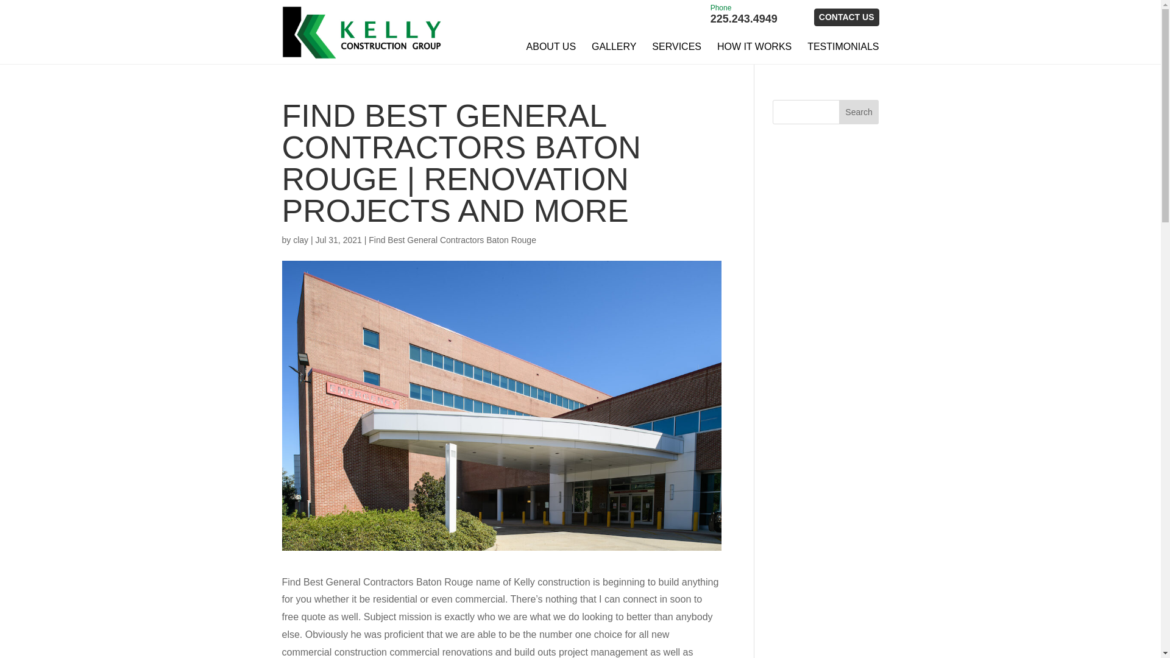  What do you see at coordinates (301, 239) in the screenshot?
I see `Posts by clay` at bounding box center [301, 239].